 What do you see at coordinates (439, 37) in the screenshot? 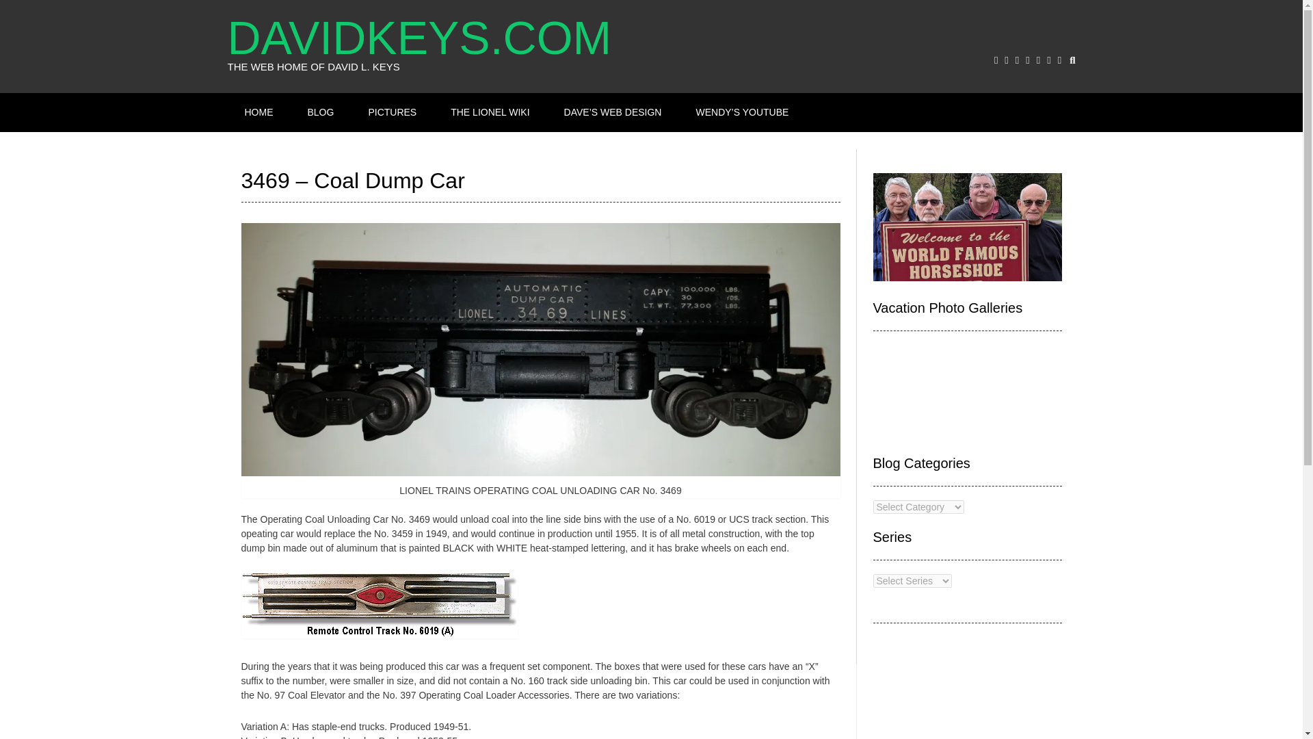
I see `DavidKeys.com` at bounding box center [439, 37].